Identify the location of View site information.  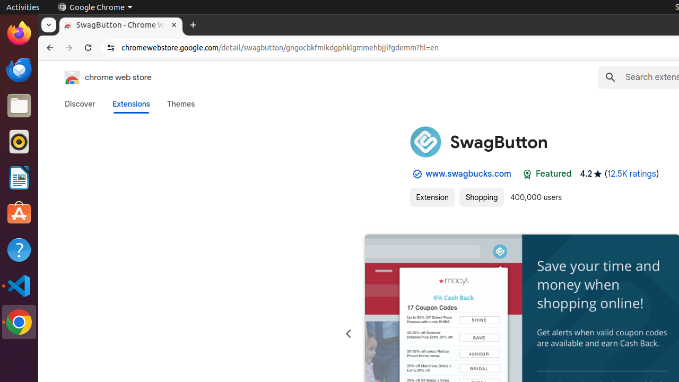
(111, 48).